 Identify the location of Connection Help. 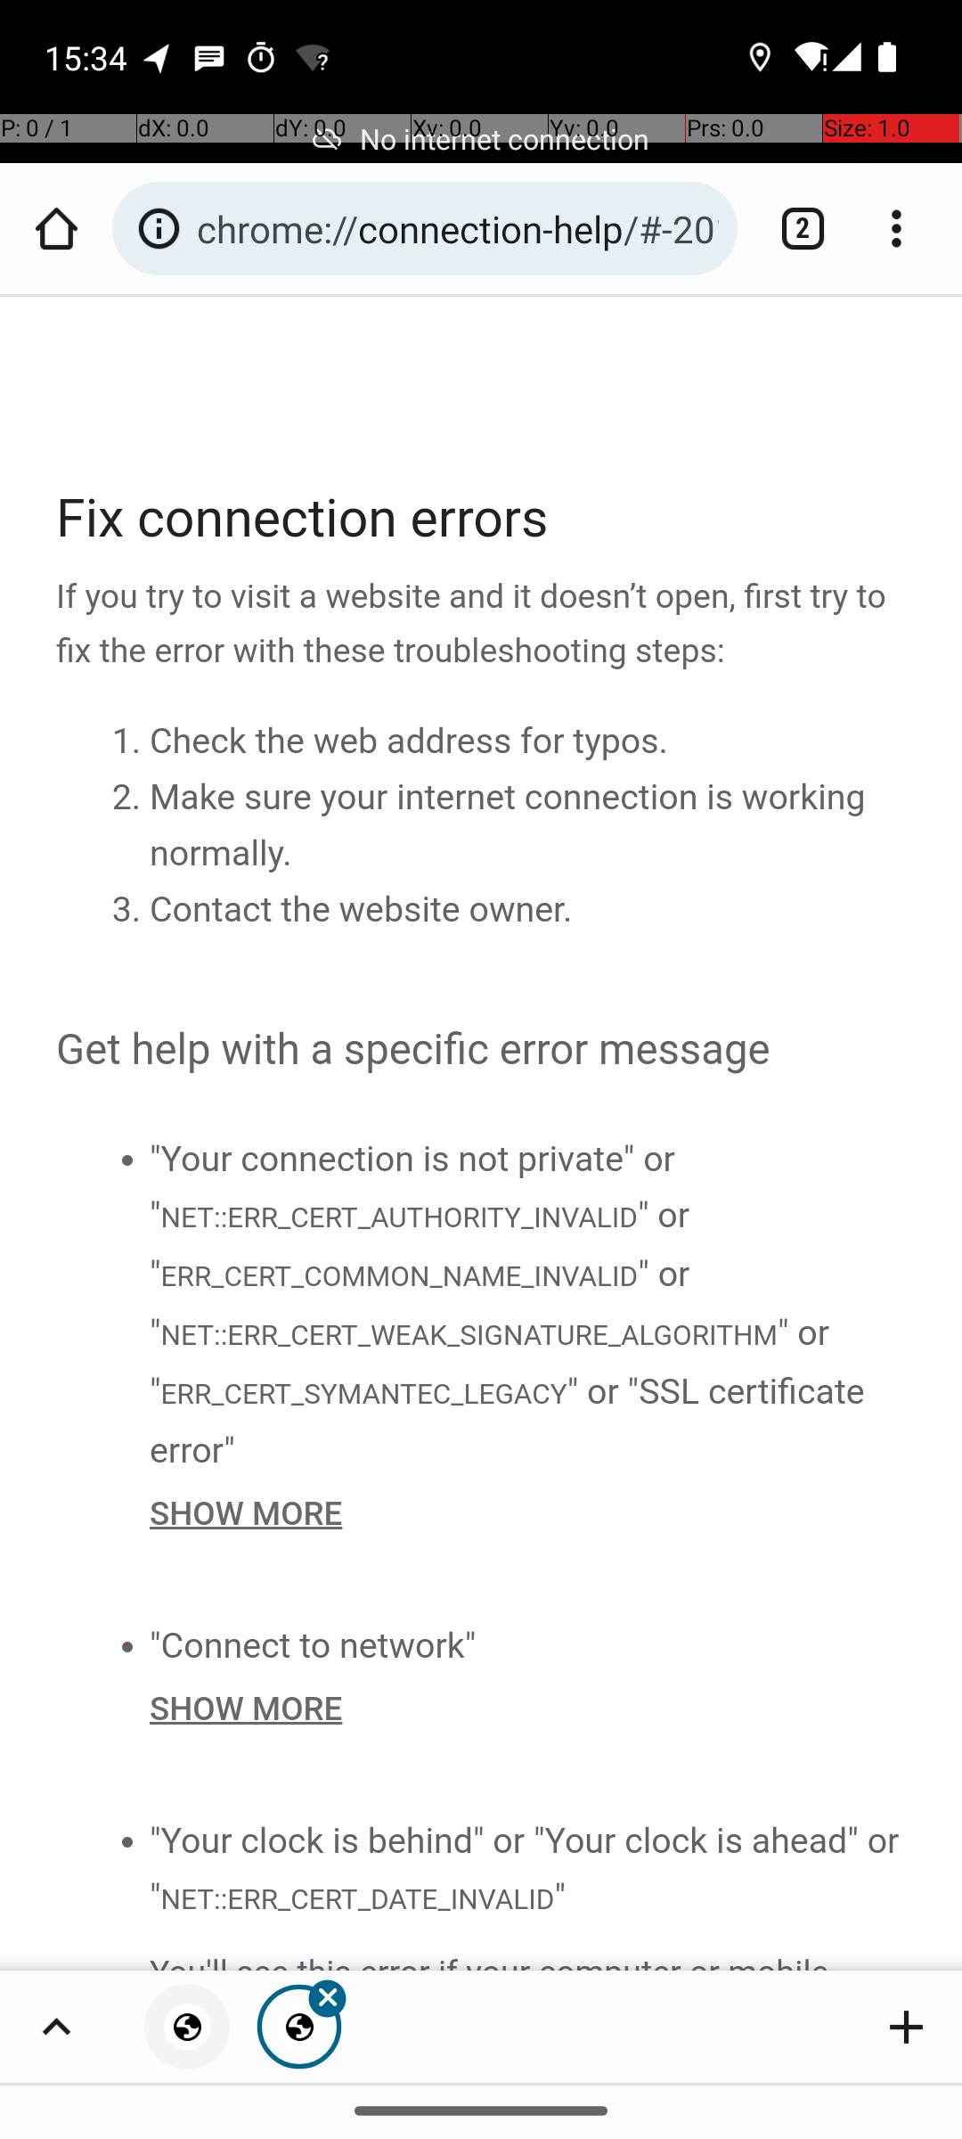
(483, 1134).